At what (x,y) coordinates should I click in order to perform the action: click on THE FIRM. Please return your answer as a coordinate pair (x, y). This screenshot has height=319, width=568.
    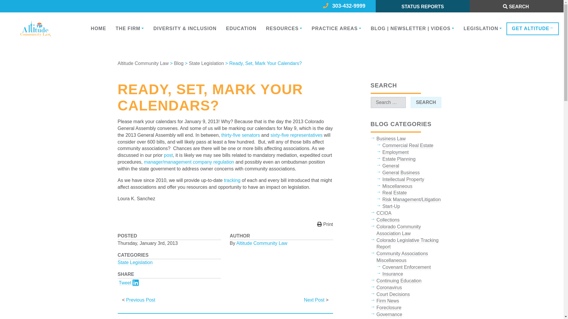
    Looking at the image, I should click on (130, 28).